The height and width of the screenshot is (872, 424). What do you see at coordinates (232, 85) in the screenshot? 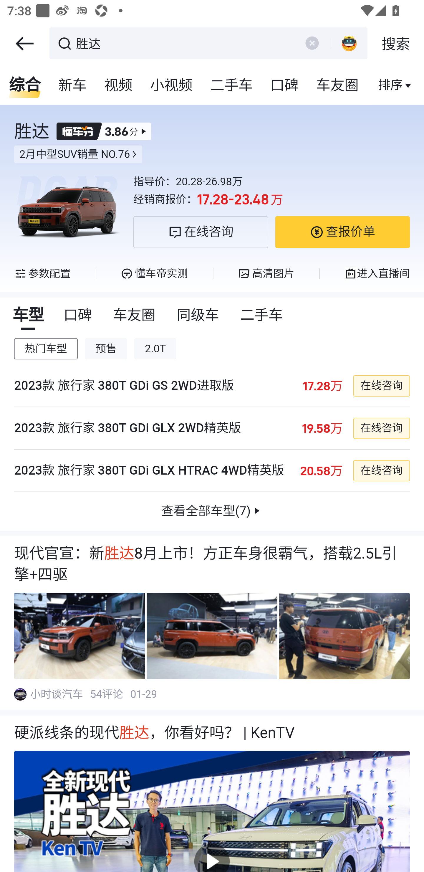
I see `二手车` at bounding box center [232, 85].